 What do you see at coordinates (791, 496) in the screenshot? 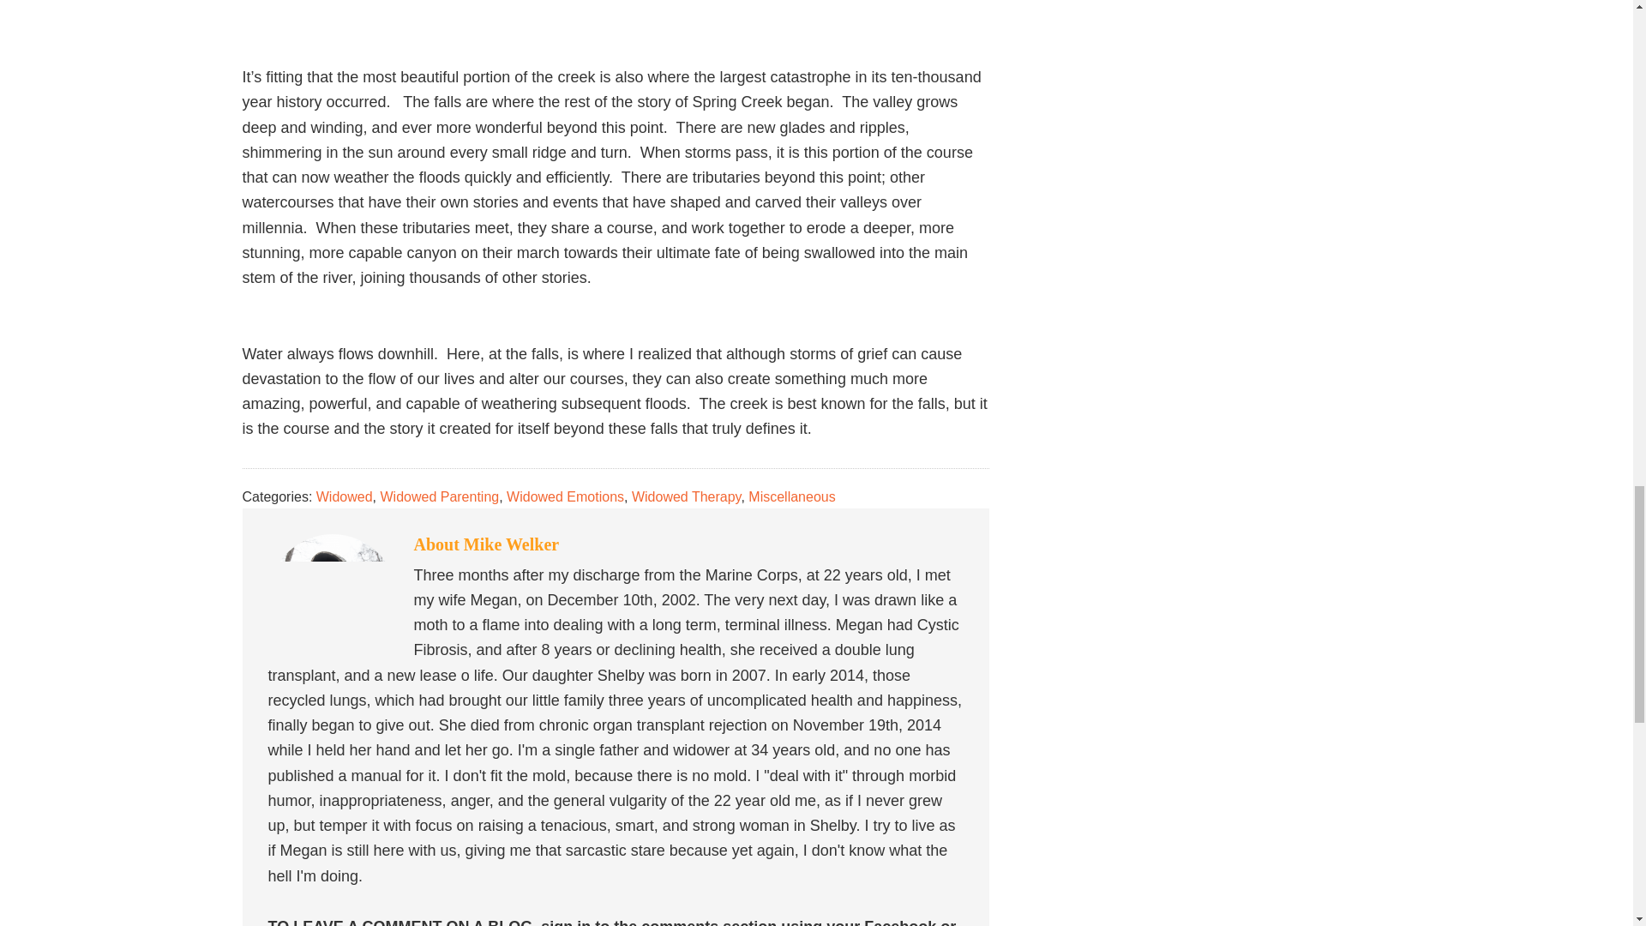
I see `Miscellaneous` at bounding box center [791, 496].